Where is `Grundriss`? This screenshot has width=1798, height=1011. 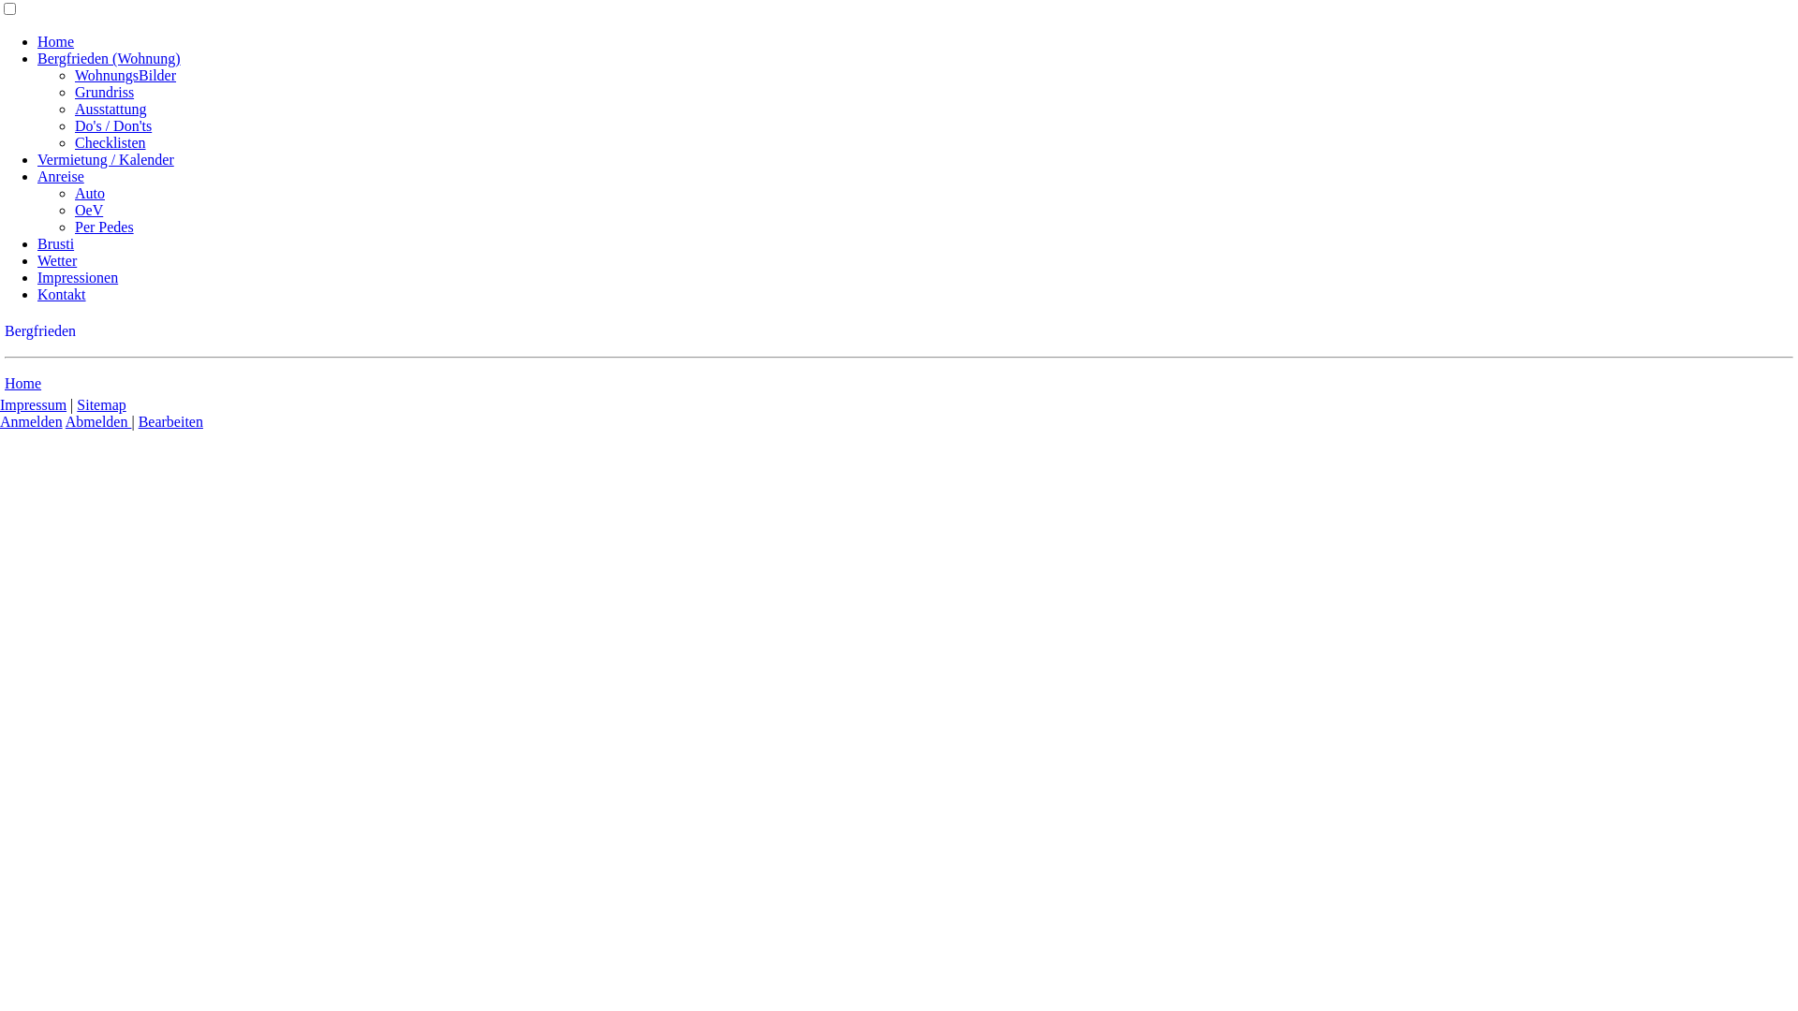 Grundriss is located at coordinates (105, 92).